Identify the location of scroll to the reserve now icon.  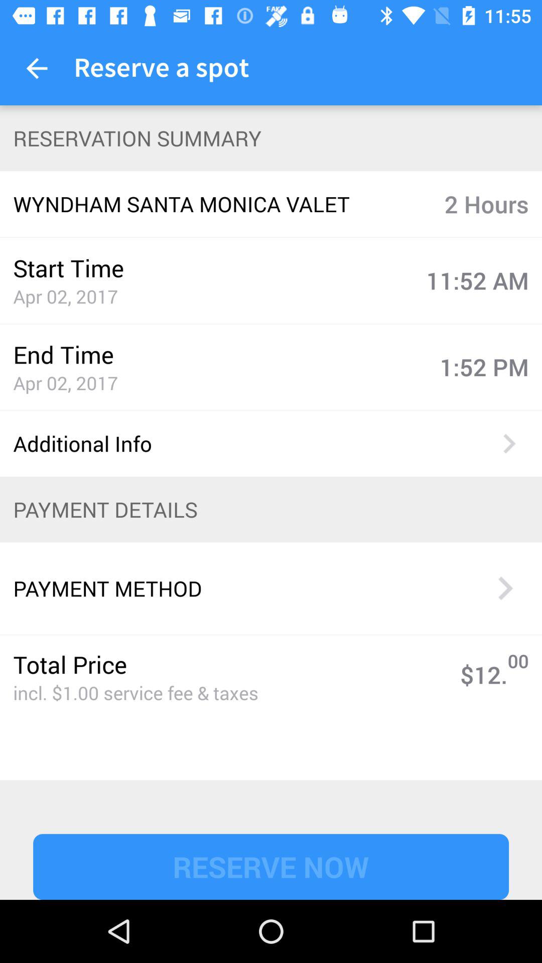
(271, 867).